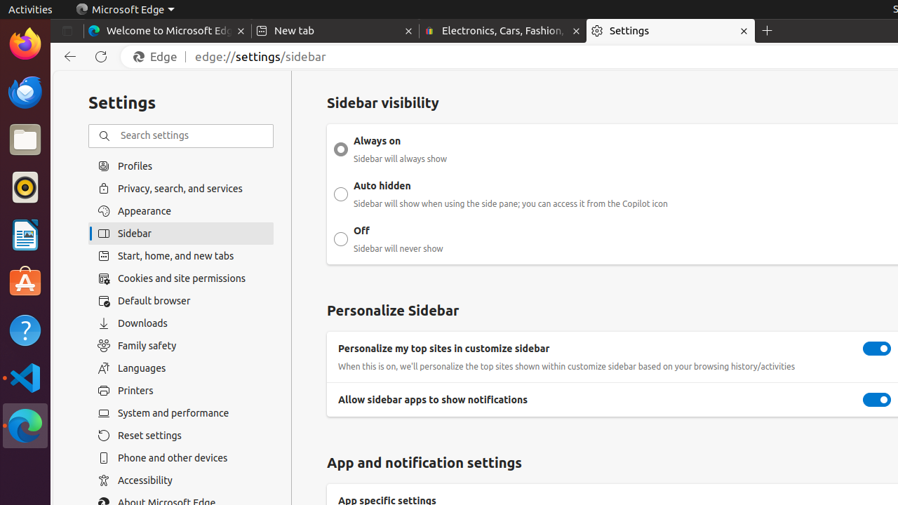 This screenshot has height=505, width=898. I want to click on System and performance, so click(181, 413).